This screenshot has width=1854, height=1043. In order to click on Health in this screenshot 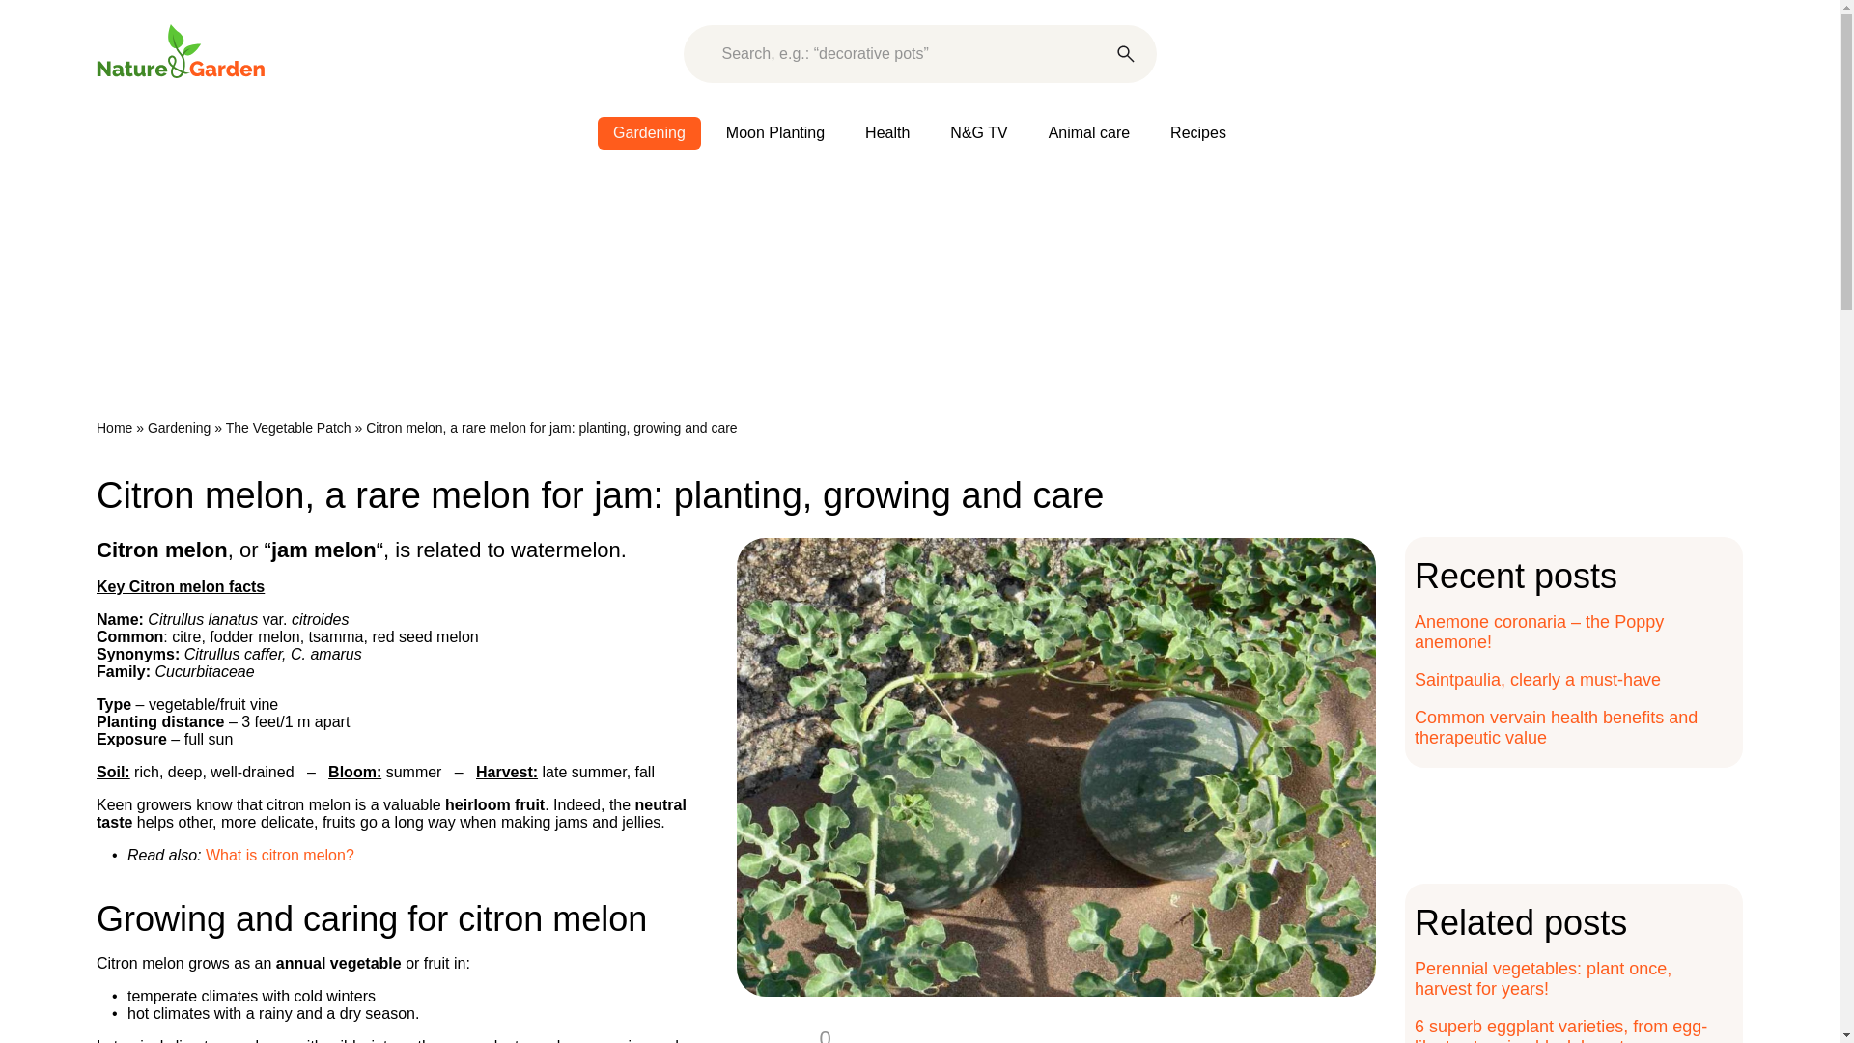, I will do `click(886, 133)`.